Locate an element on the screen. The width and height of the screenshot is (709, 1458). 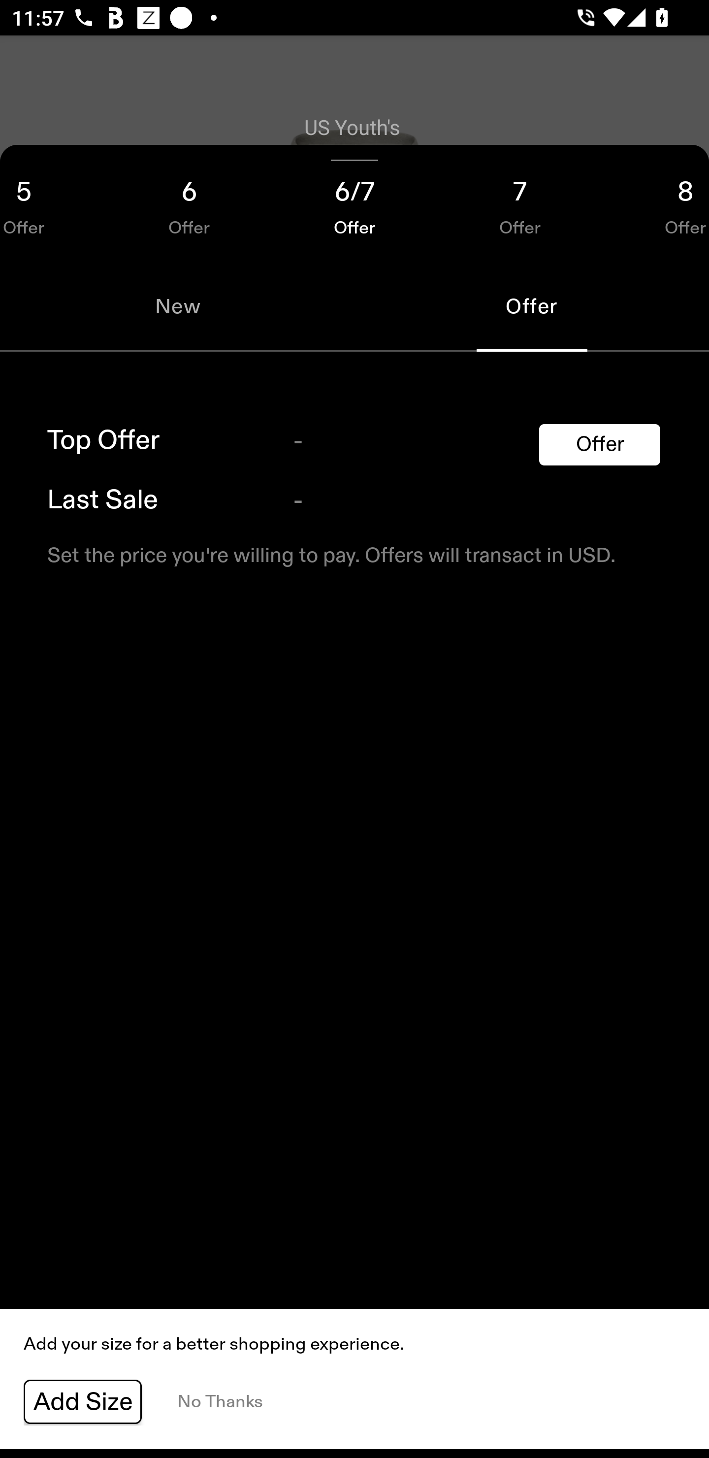
6 Offer is located at coordinates (189, 203).